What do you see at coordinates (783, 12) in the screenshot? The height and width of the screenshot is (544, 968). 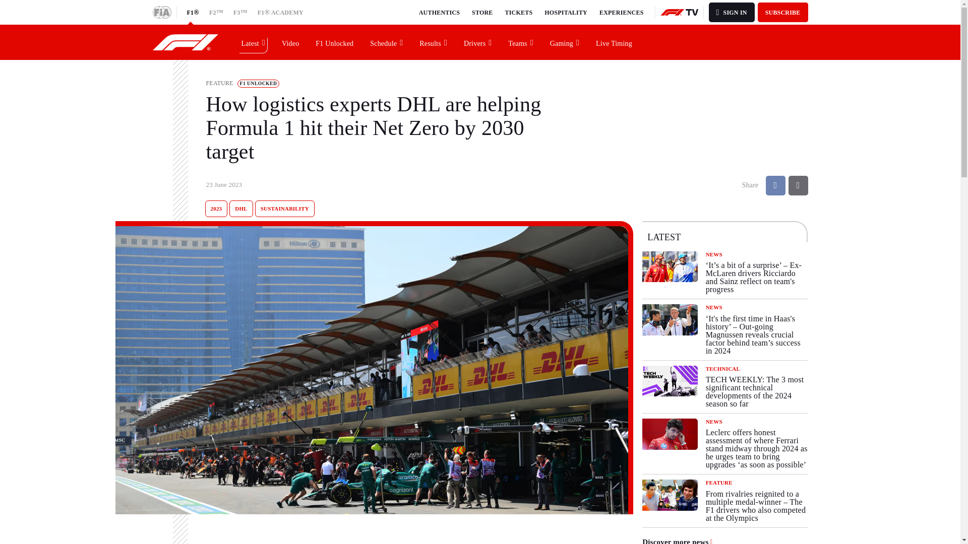 I see `SUBSCRIBE` at bounding box center [783, 12].